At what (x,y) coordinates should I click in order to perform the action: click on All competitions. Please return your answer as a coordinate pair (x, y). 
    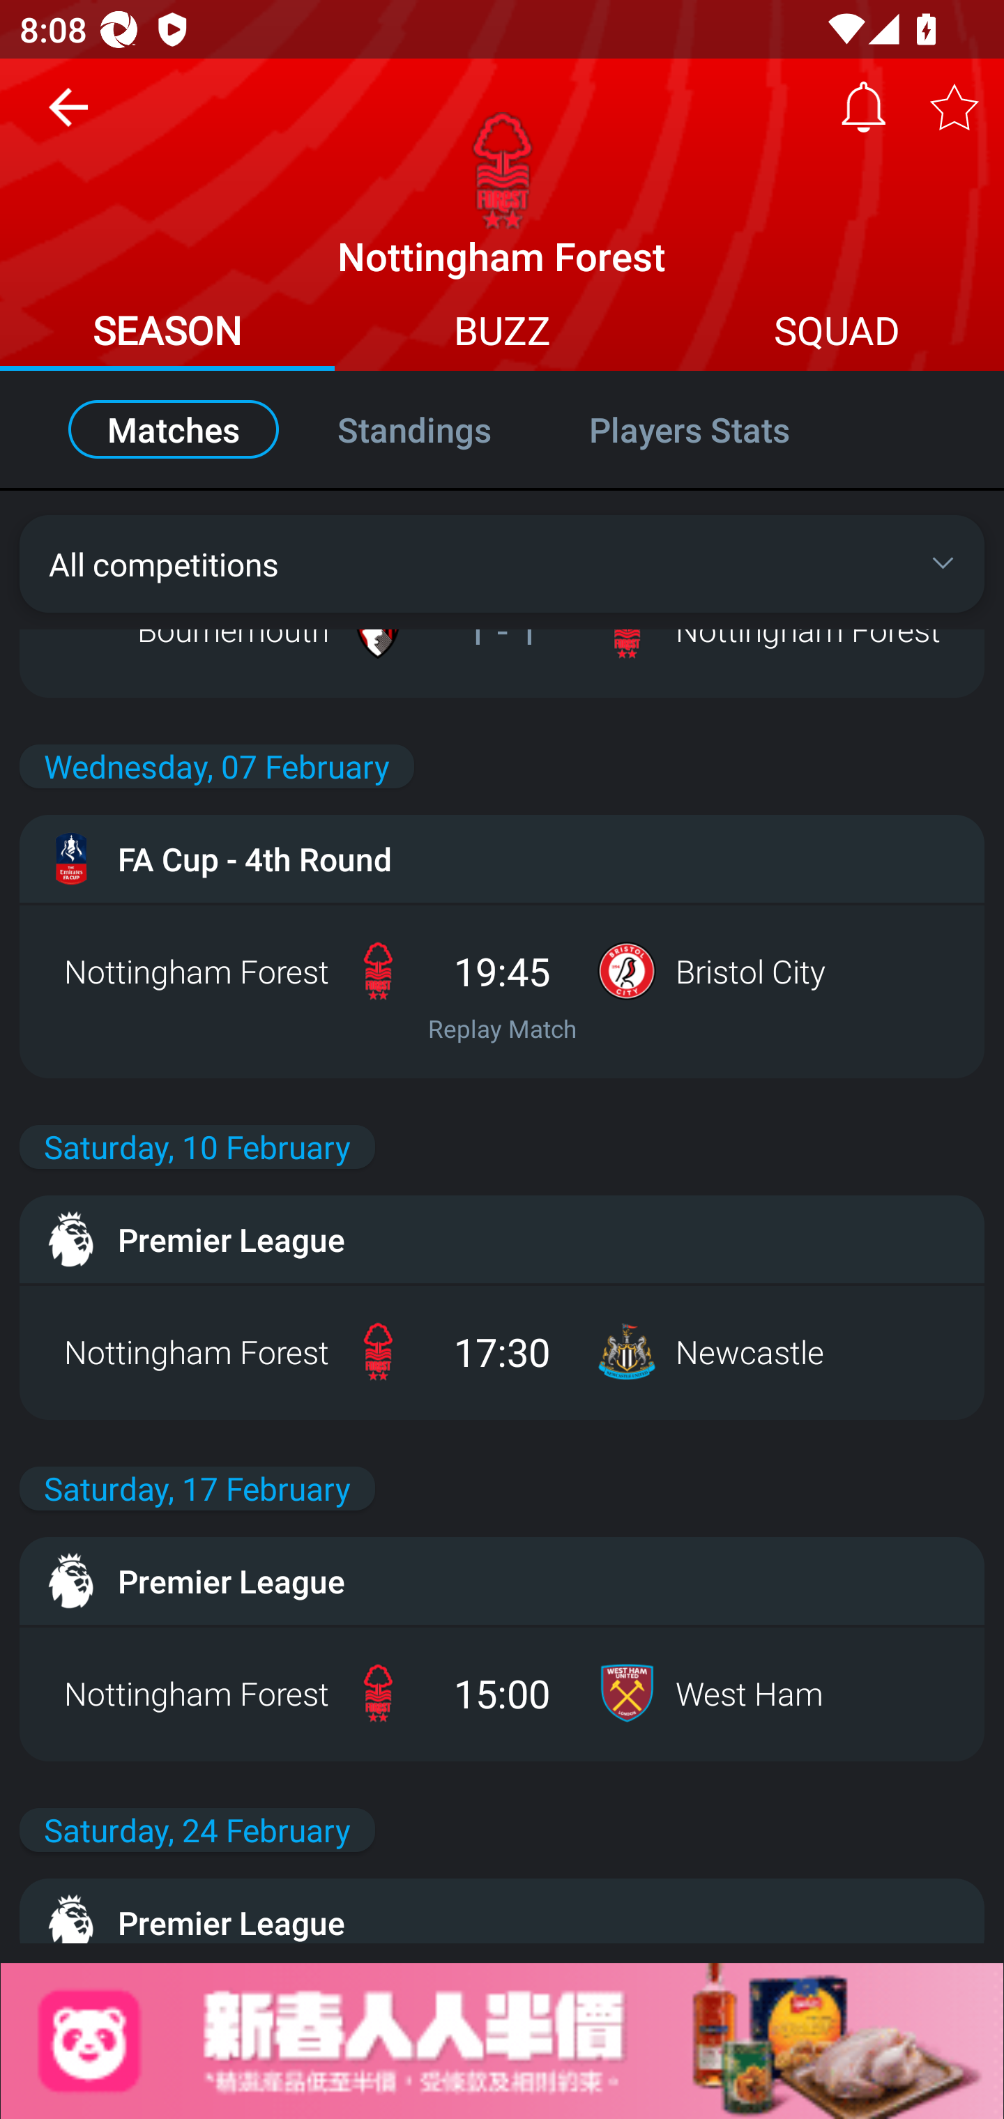
    Looking at the image, I should click on (502, 563).